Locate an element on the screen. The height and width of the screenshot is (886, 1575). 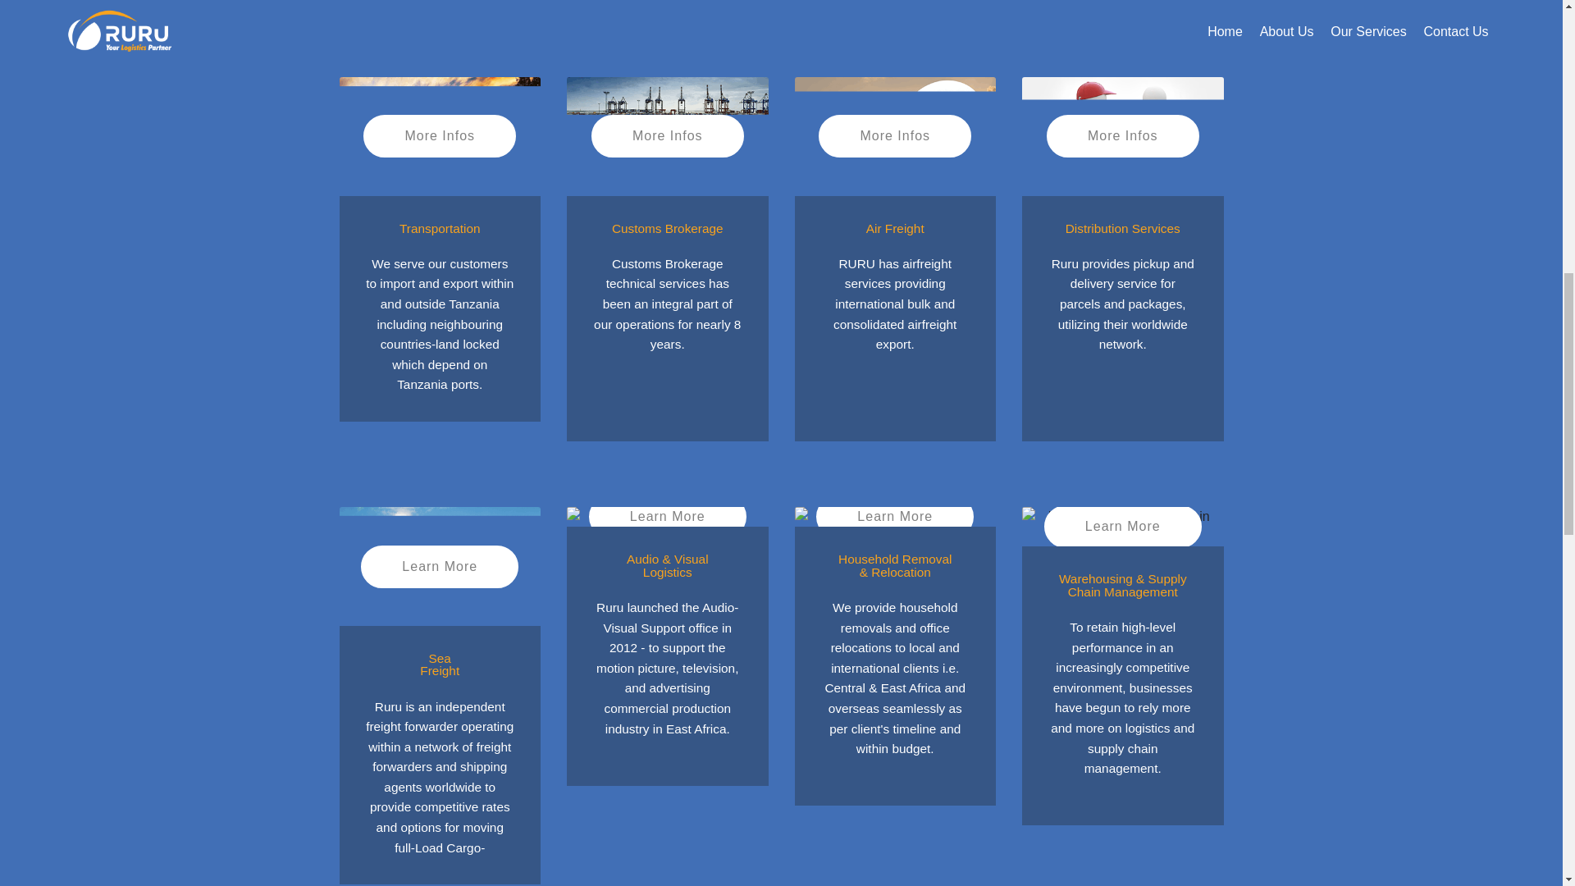
More Infos is located at coordinates (895, 136).